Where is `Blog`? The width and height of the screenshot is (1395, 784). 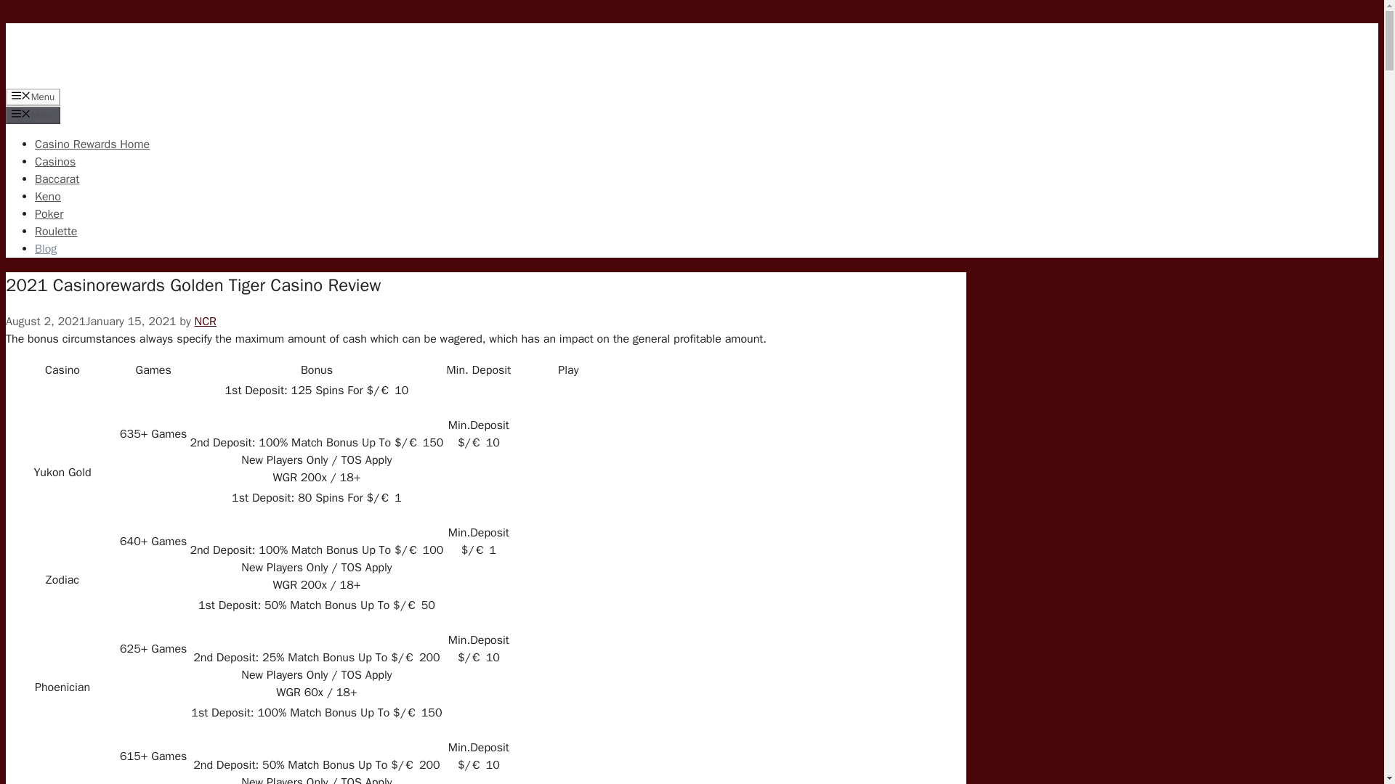
Blog is located at coordinates (46, 248).